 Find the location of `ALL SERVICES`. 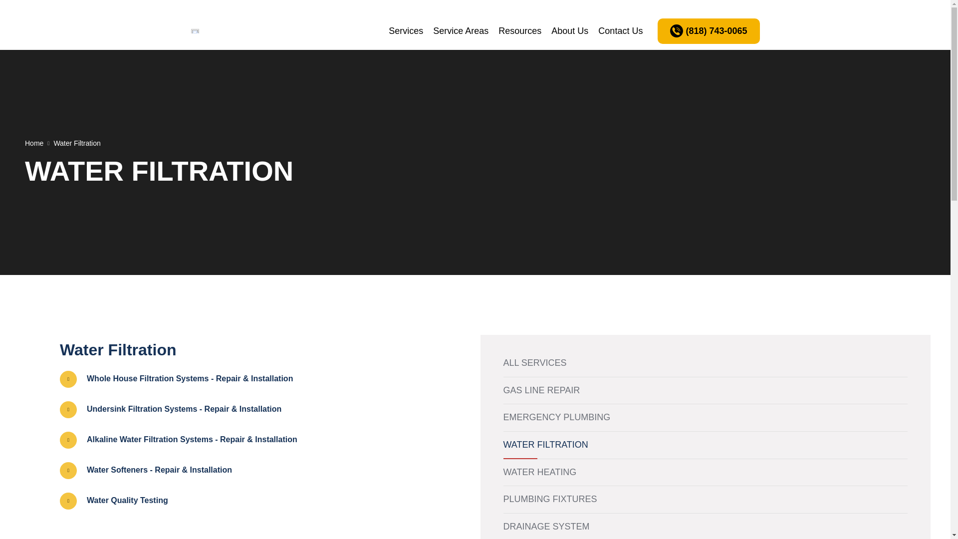

ALL SERVICES is located at coordinates (534, 362).